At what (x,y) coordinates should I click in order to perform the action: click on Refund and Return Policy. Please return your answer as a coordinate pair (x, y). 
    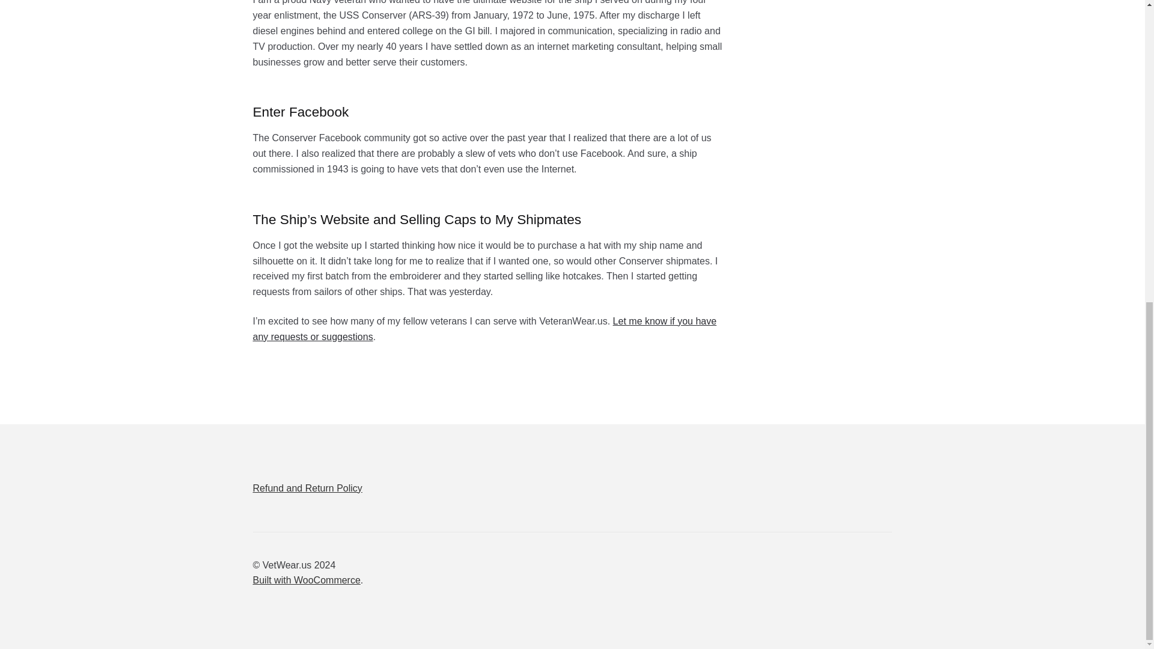
    Looking at the image, I should click on (307, 487).